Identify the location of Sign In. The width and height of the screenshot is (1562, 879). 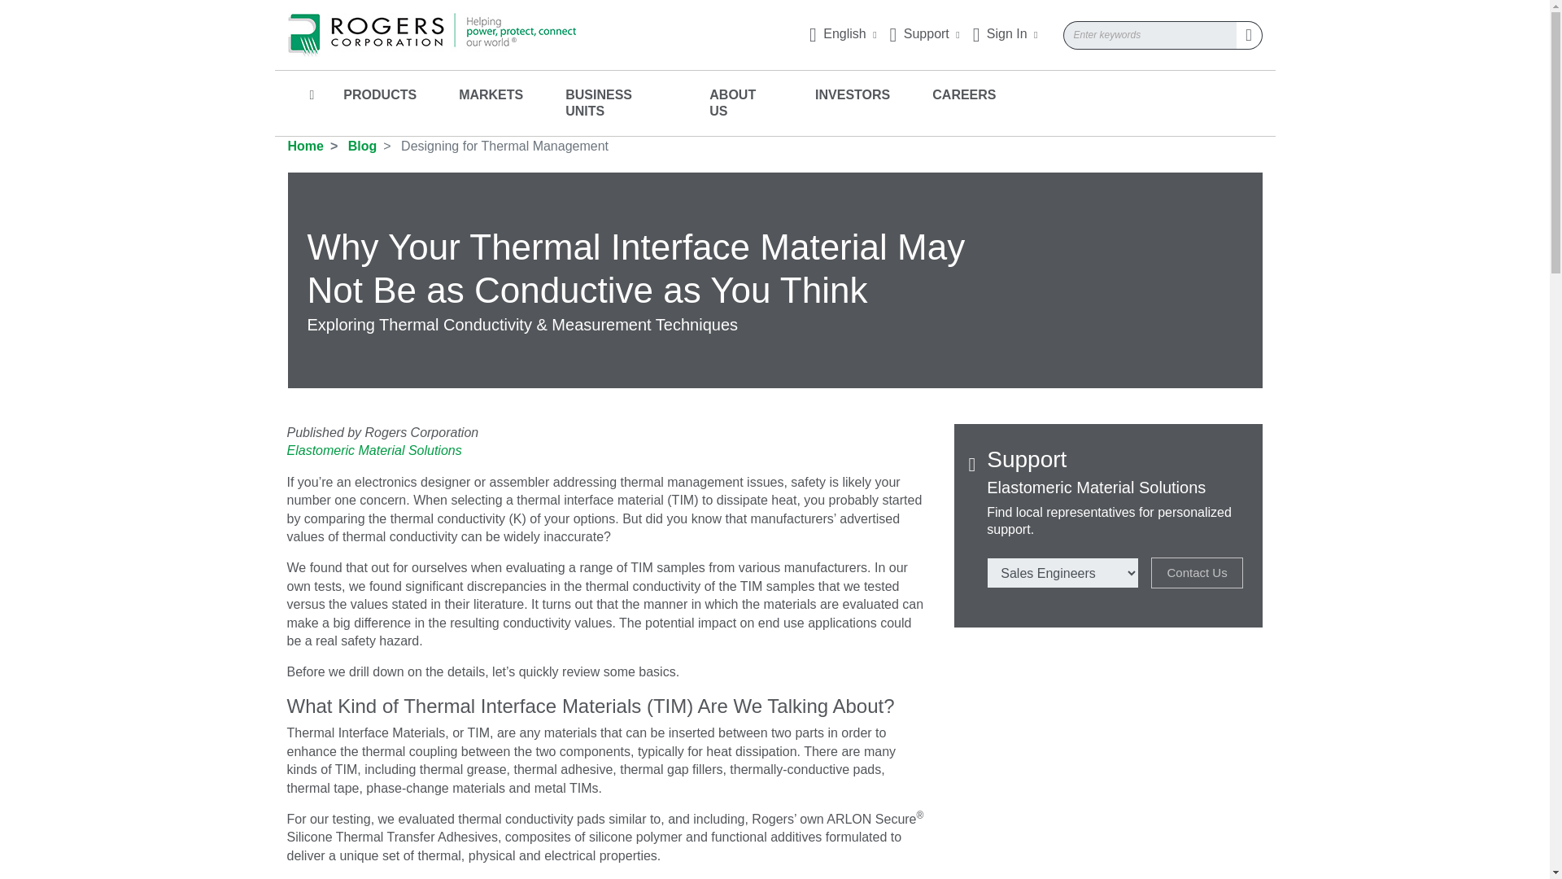
(1006, 33).